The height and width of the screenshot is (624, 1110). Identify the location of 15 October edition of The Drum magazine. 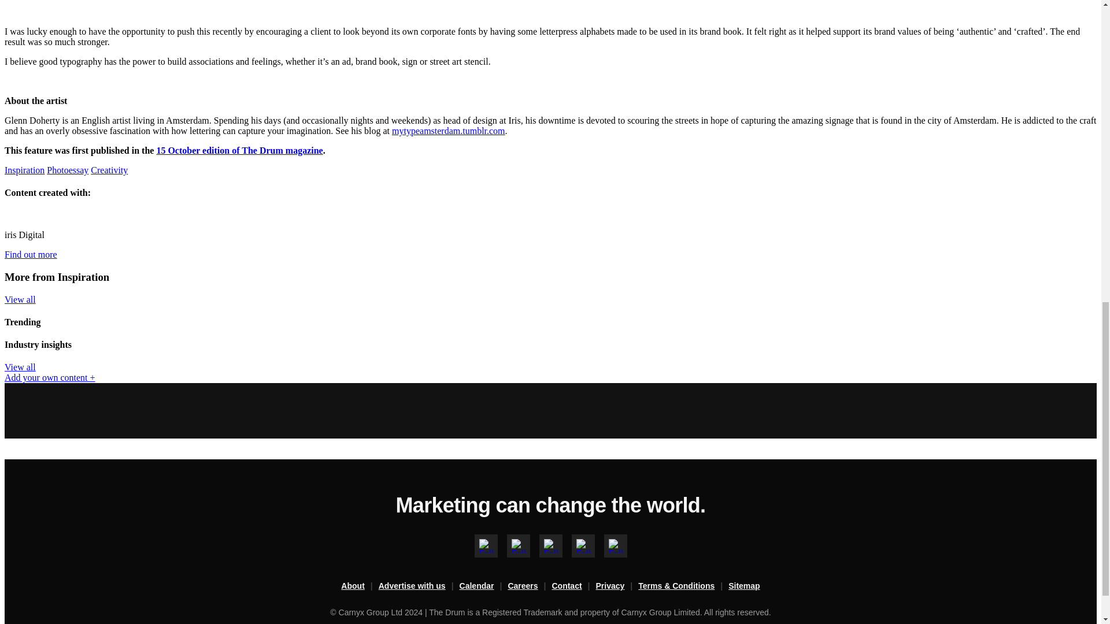
(239, 150).